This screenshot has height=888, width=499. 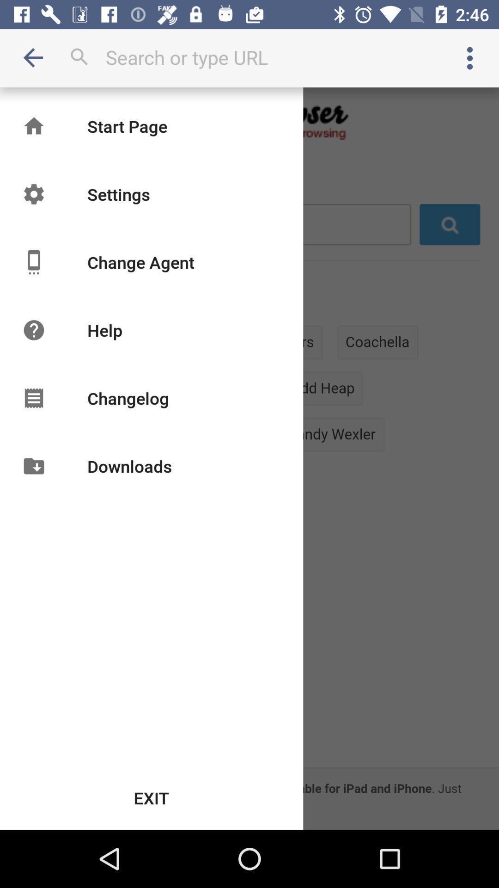 I want to click on type url, so click(x=249, y=57).